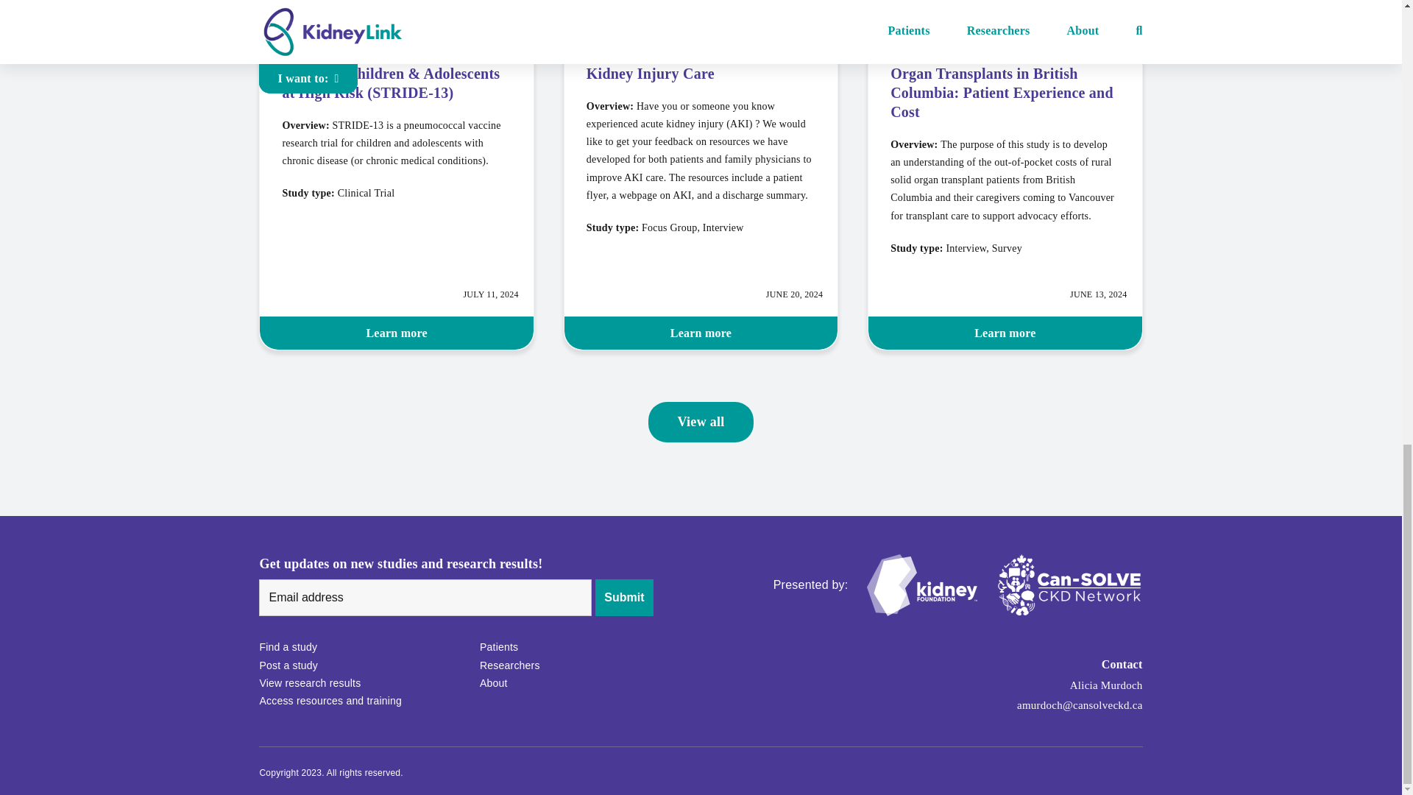 The height and width of the screenshot is (795, 1413). I want to click on Submit, so click(624, 598).